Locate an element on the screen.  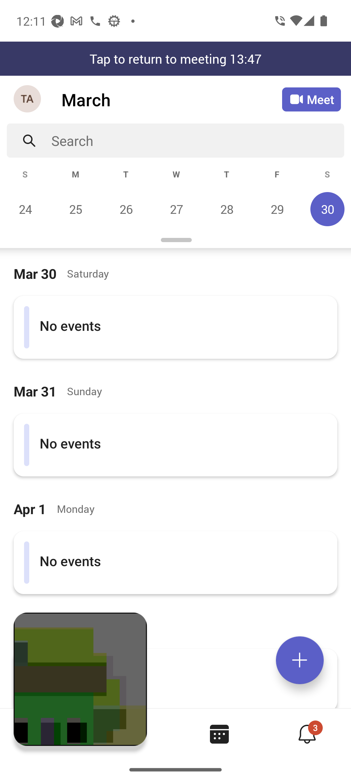
Search is located at coordinates (198, 140).